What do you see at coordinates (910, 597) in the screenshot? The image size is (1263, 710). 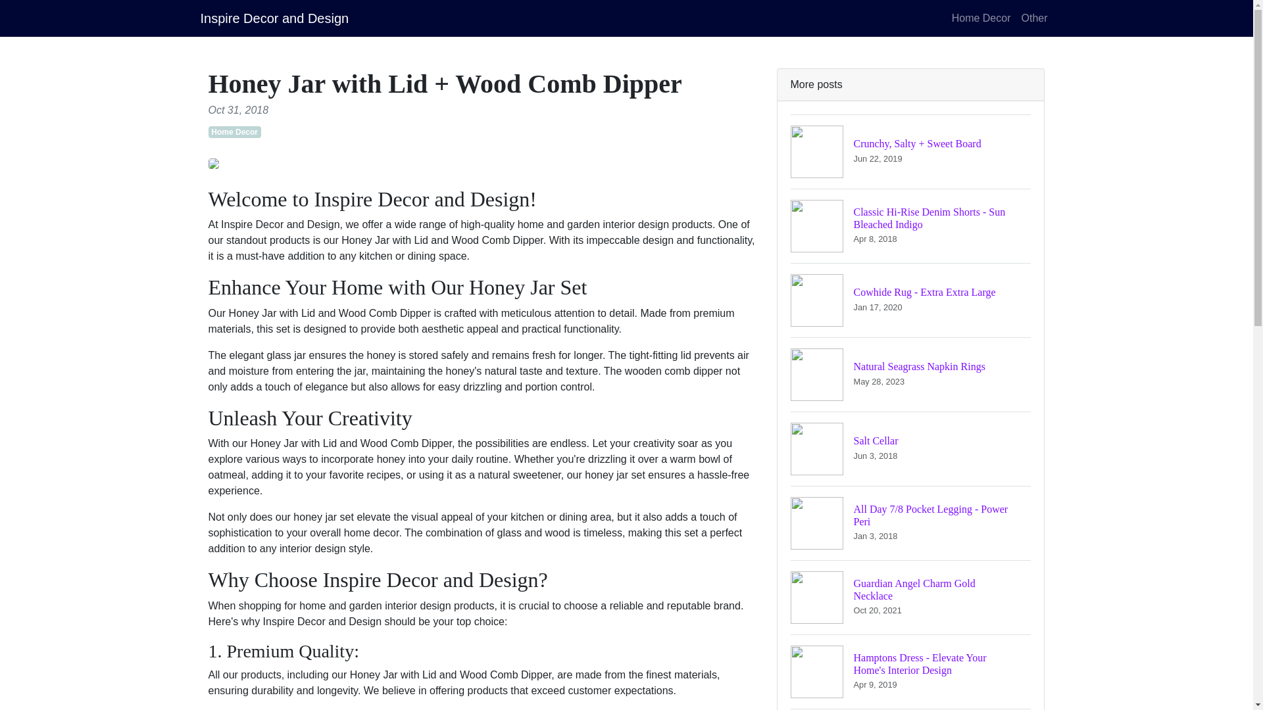 I see `Inspire Decor and Design` at bounding box center [910, 597].